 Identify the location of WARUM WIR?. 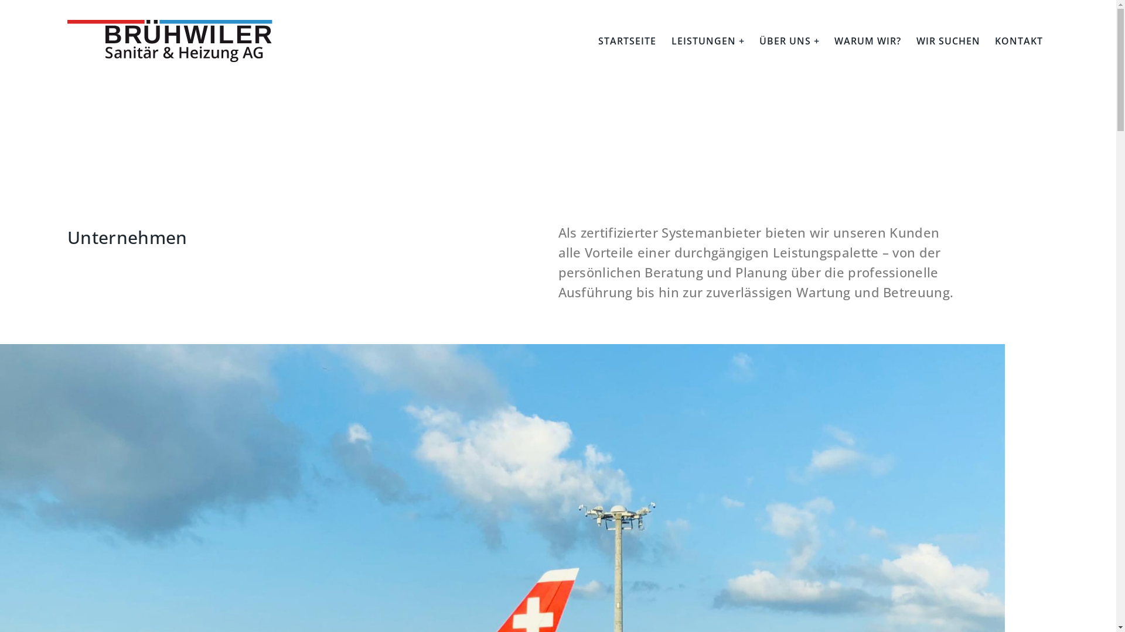
(868, 41).